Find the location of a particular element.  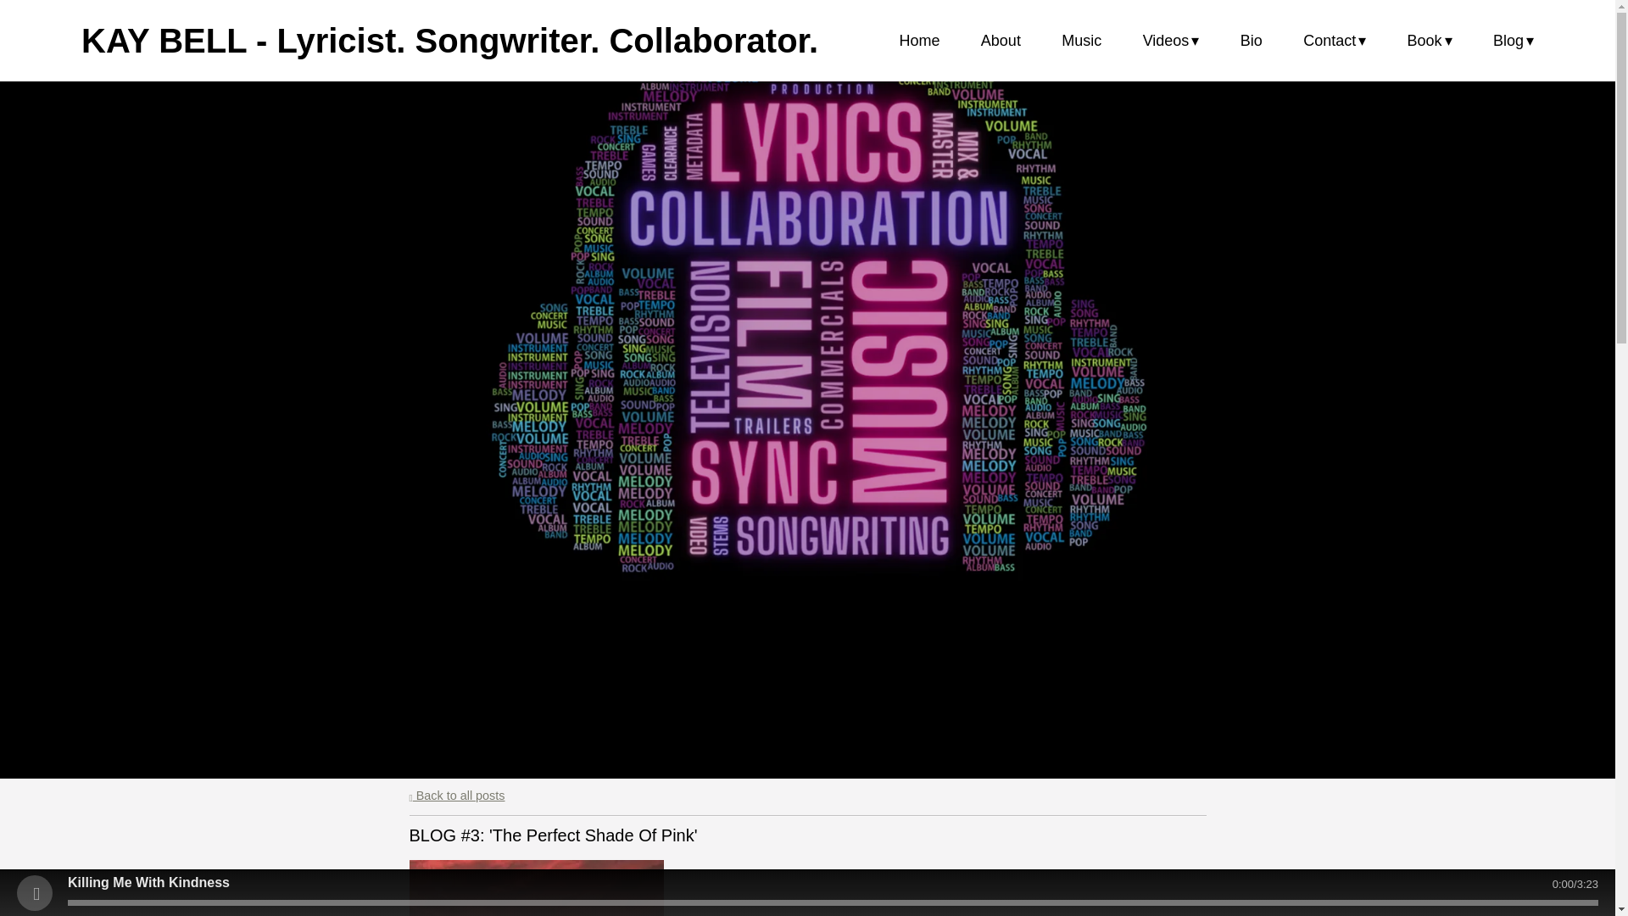

Blog is located at coordinates (1513, 41).